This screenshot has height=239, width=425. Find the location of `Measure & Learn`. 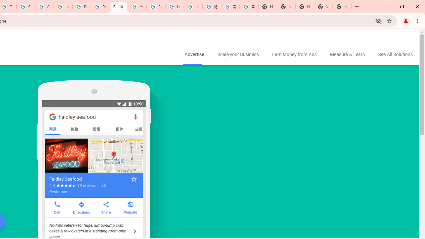

Measure & Learn is located at coordinates (347, 55).